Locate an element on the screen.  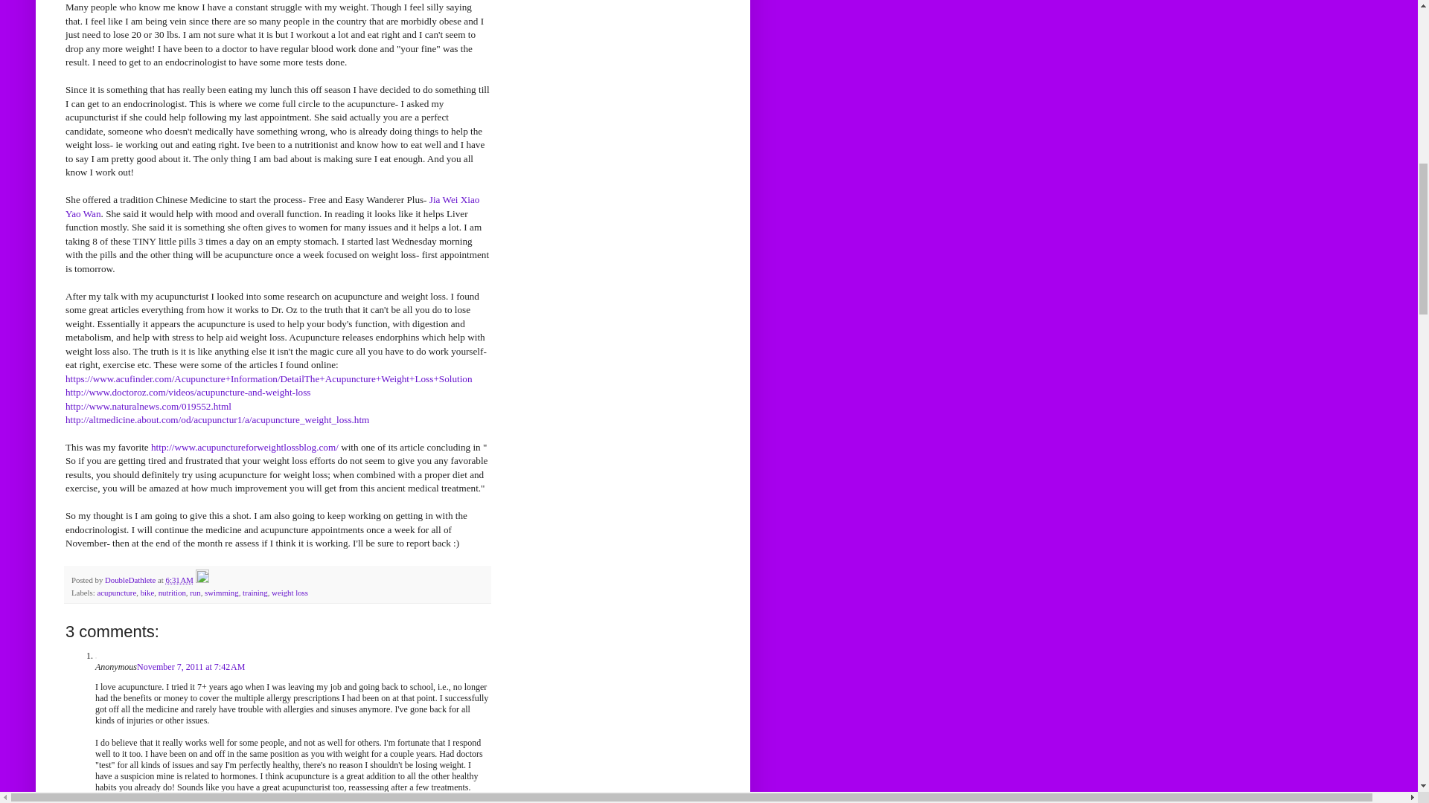
acupuncture is located at coordinates (116, 592).